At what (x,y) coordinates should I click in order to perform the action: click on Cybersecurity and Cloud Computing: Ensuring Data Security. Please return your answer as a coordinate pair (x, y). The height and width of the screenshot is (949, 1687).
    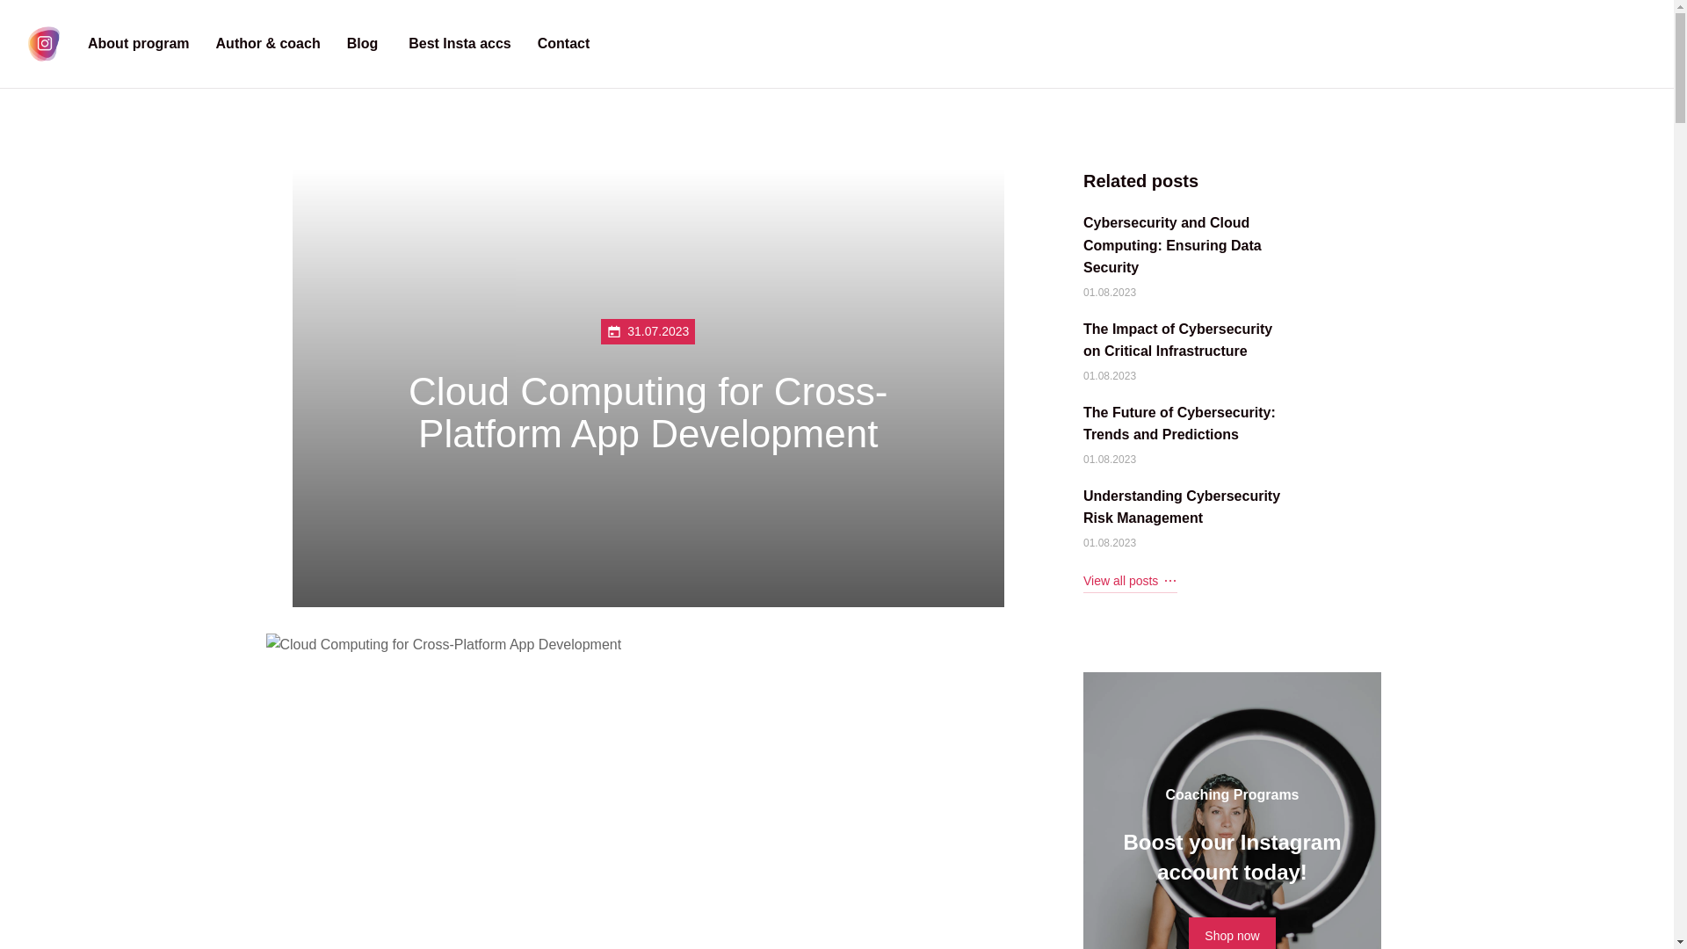
    Looking at the image, I should click on (1188, 244).